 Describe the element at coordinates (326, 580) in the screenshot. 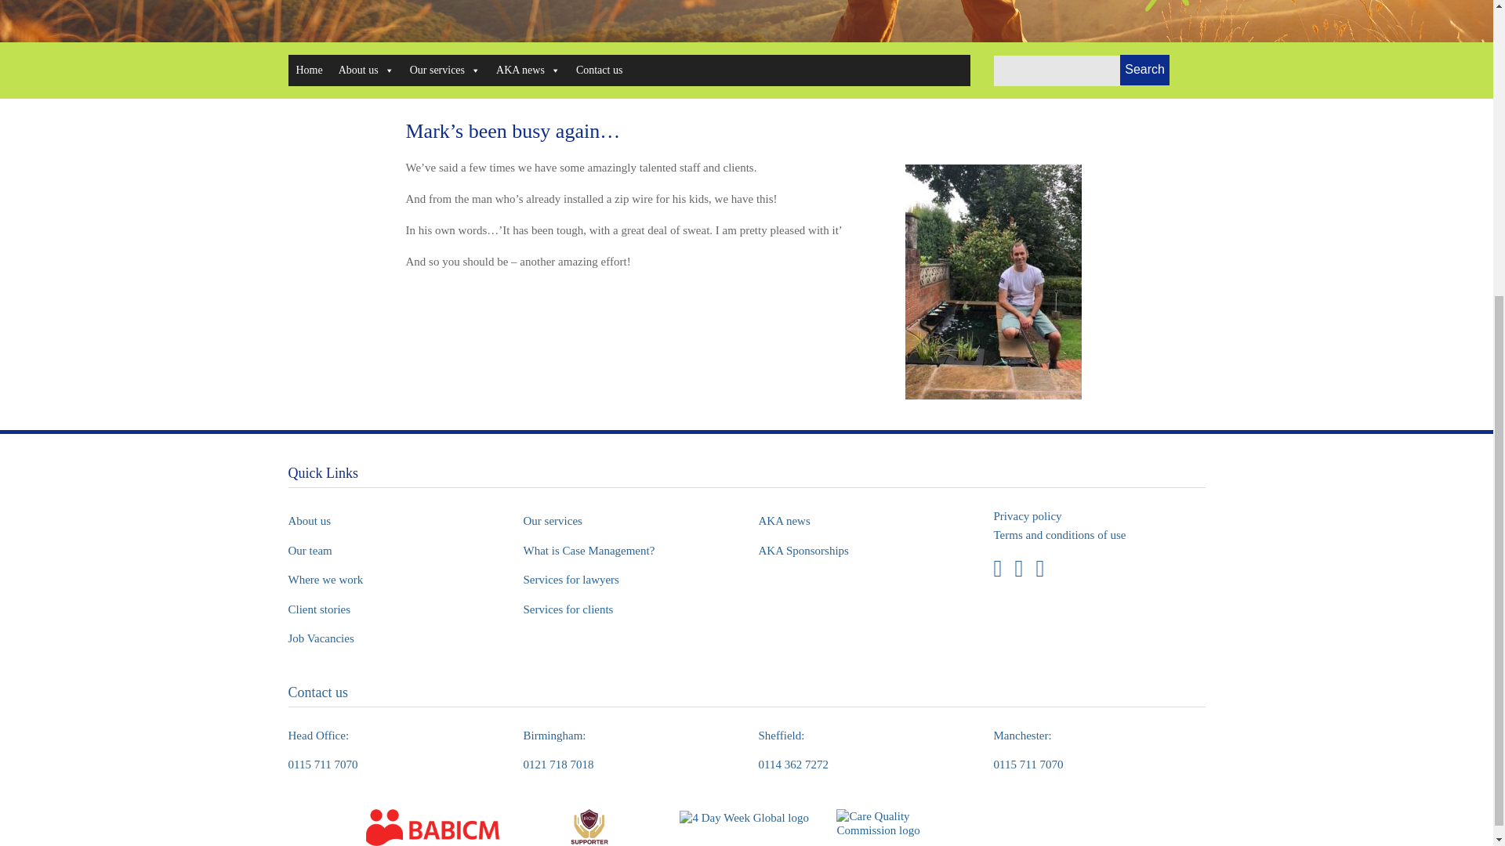

I see `Where we work` at that location.